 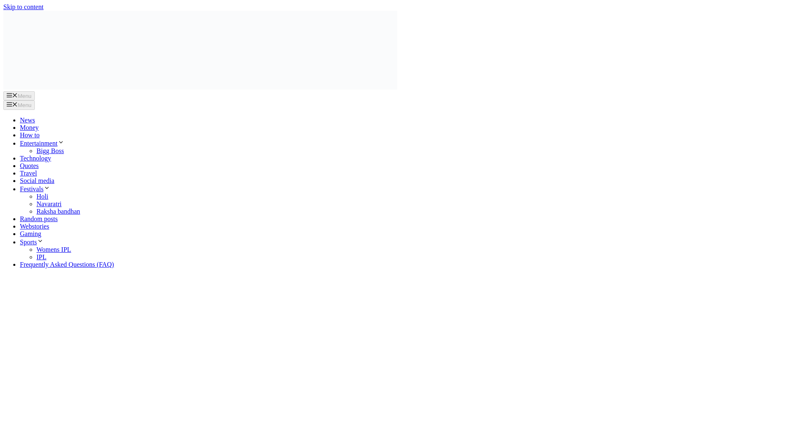 What do you see at coordinates (35, 226) in the screenshot?
I see `Webstories` at bounding box center [35, 226].